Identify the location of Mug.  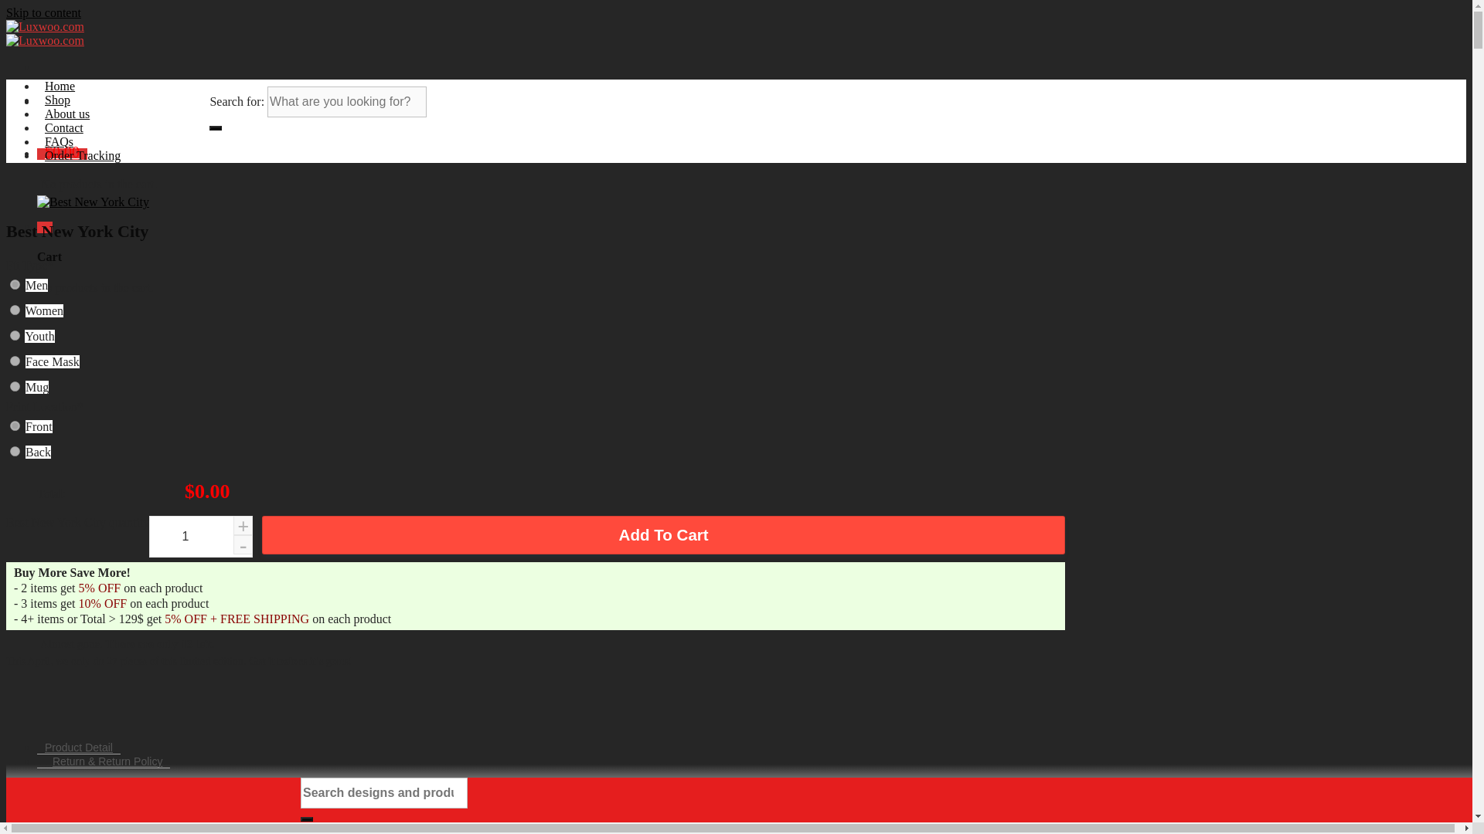
(37, 386).